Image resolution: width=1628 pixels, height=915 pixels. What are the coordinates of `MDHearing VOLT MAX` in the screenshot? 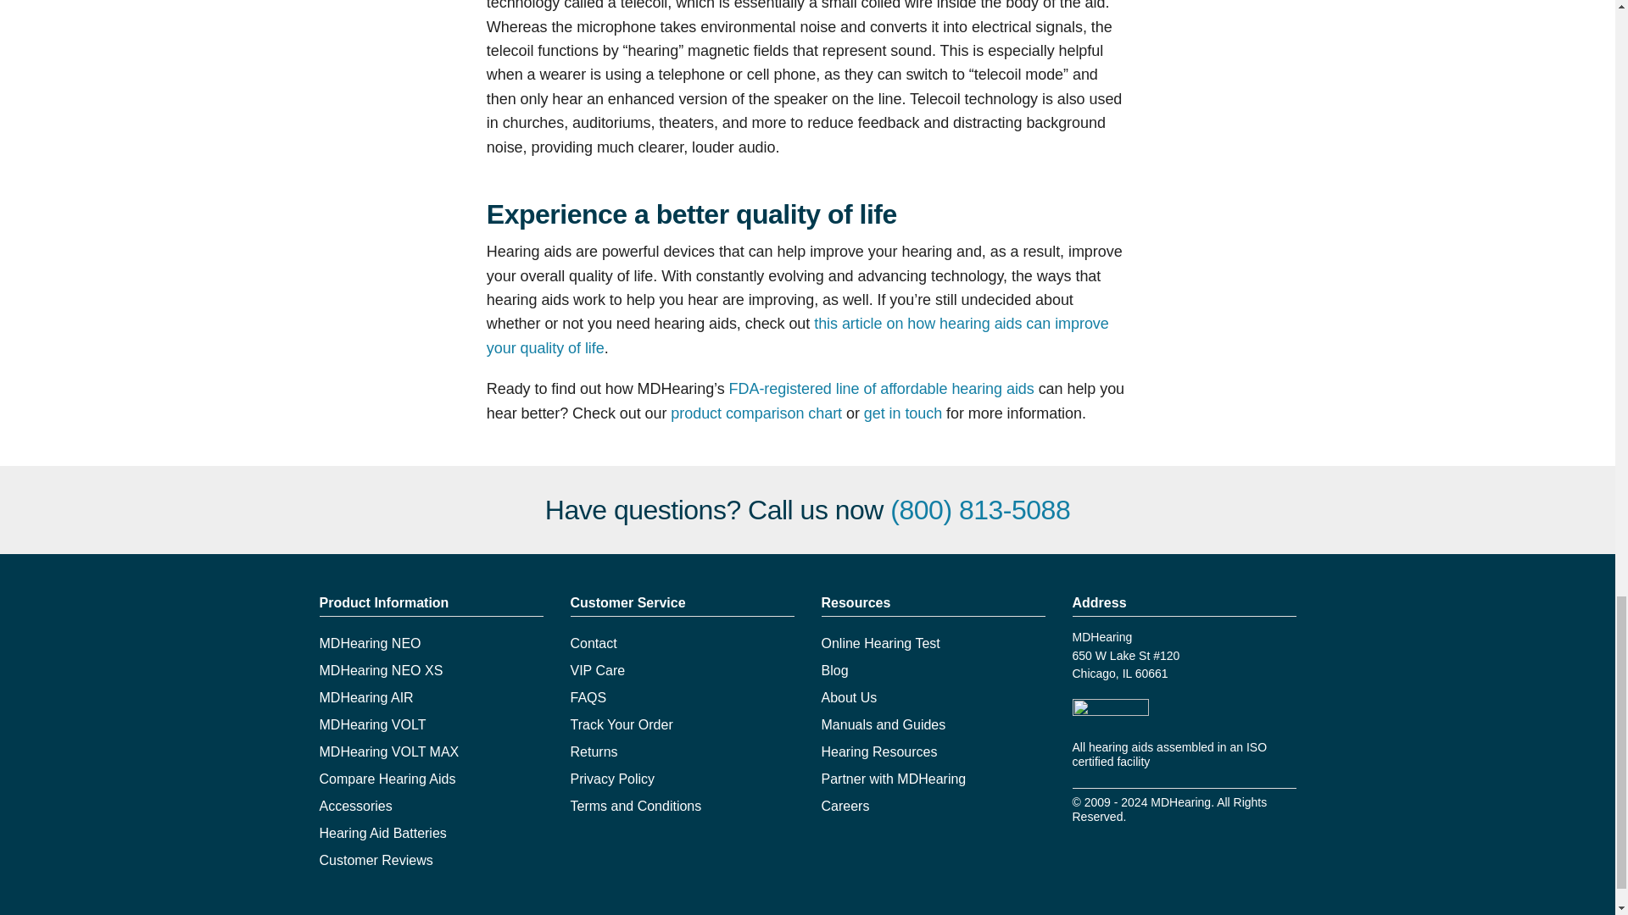 It's located at (388, 752).